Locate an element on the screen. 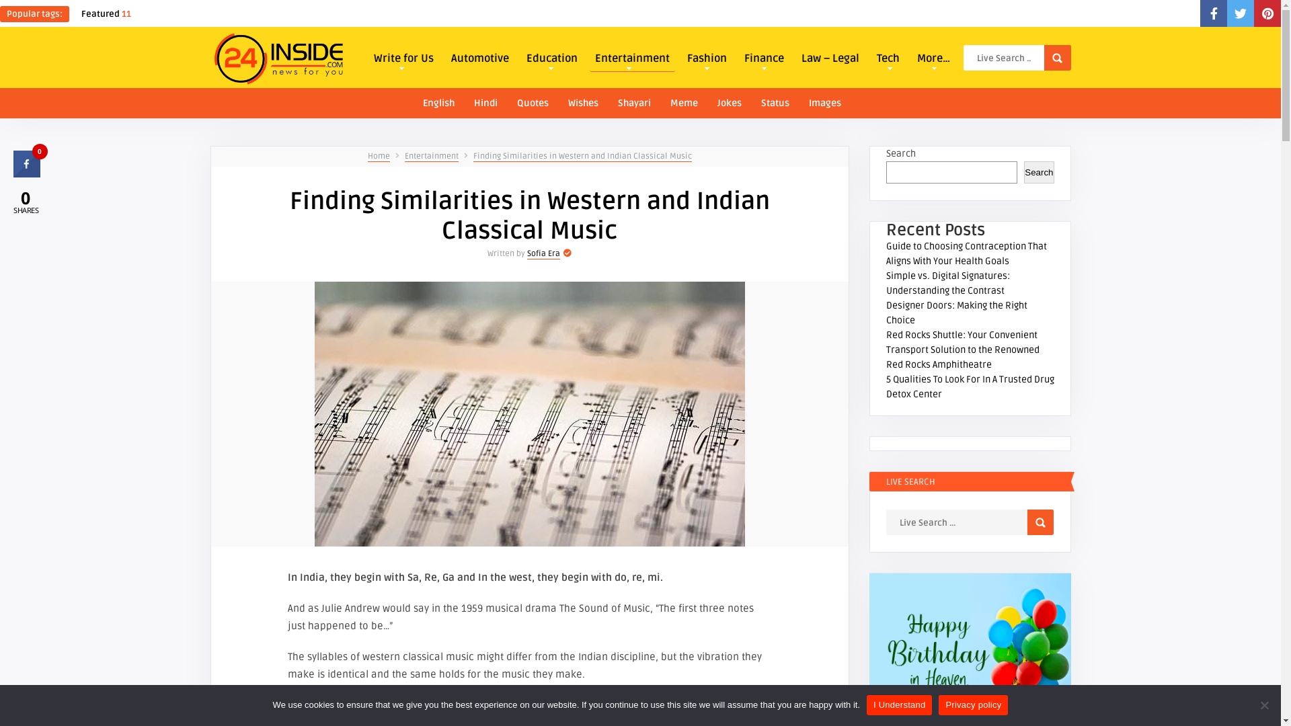 This screenshot has height=726, width=1291. Designer Doors: Making the Right Choice is located at coordinates (957, 313).